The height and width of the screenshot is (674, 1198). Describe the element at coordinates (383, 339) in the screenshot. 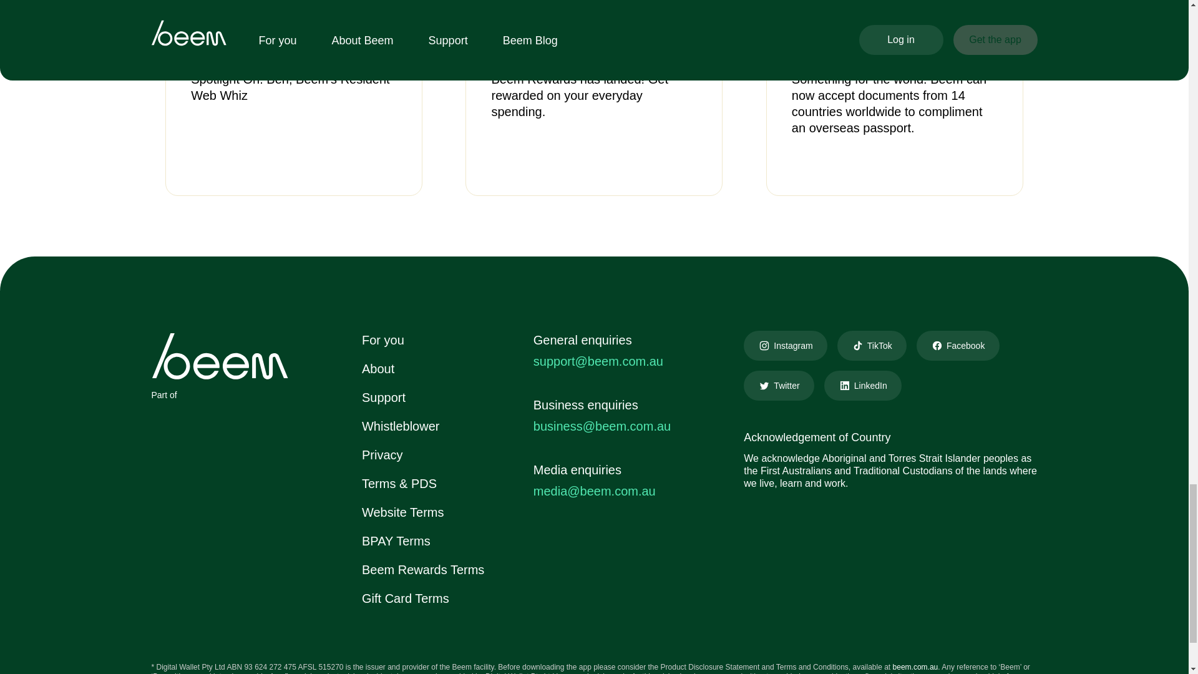

I see `For you` at that location.